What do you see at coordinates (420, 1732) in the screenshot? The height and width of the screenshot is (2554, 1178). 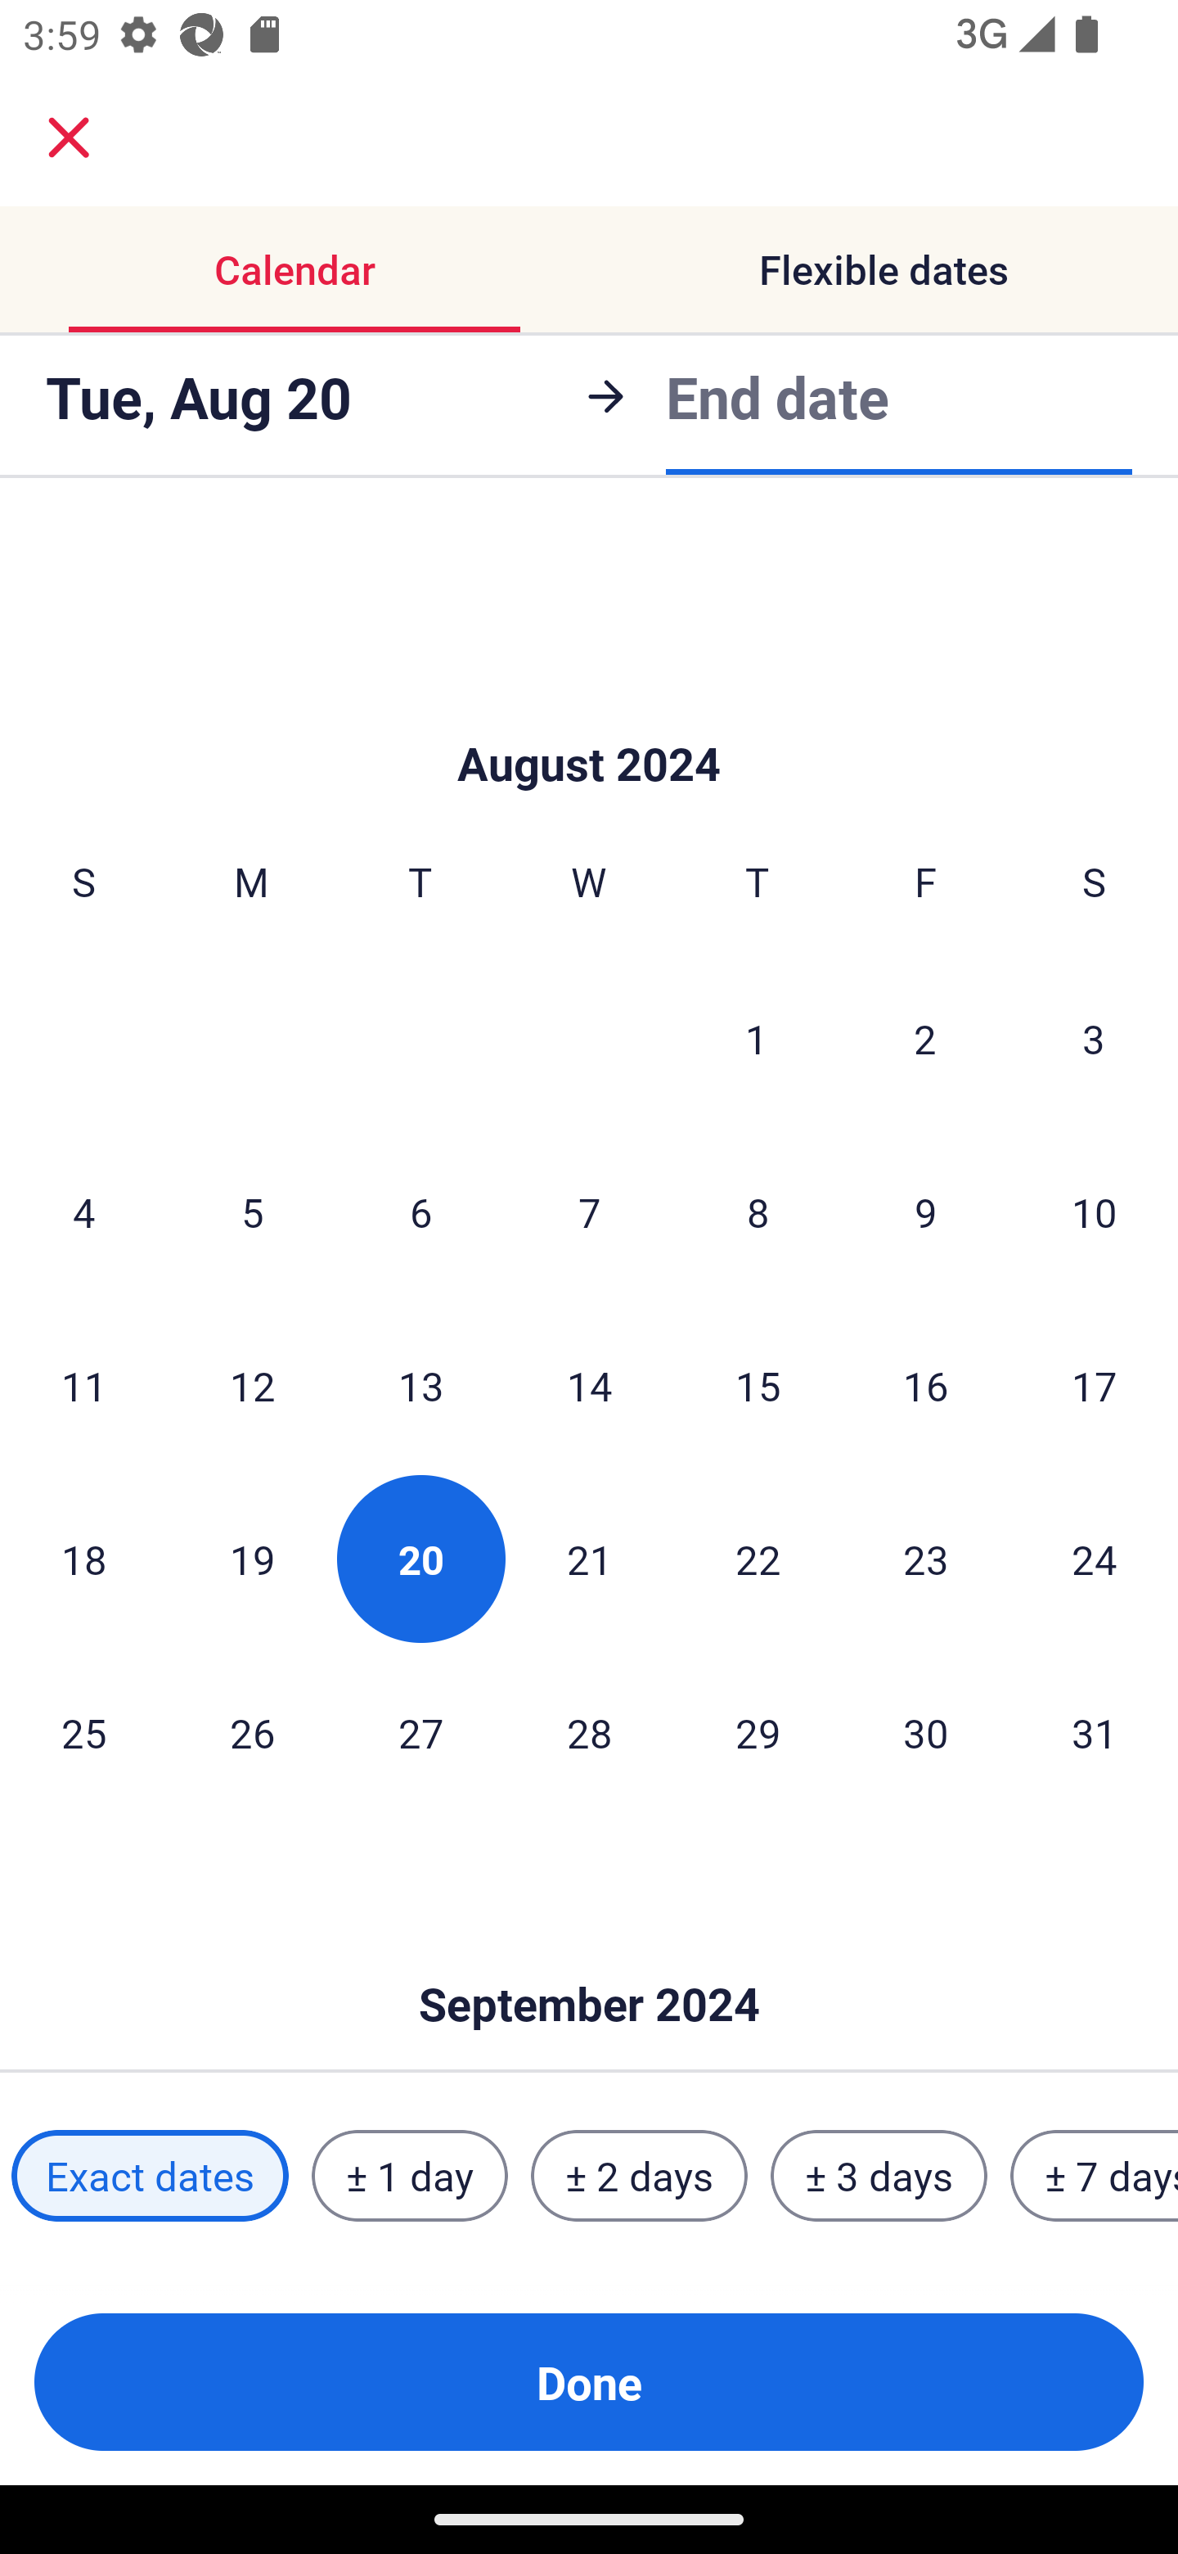 I see `27 Tuesday, August 27, 2024` at bounding box center [420, 1732].